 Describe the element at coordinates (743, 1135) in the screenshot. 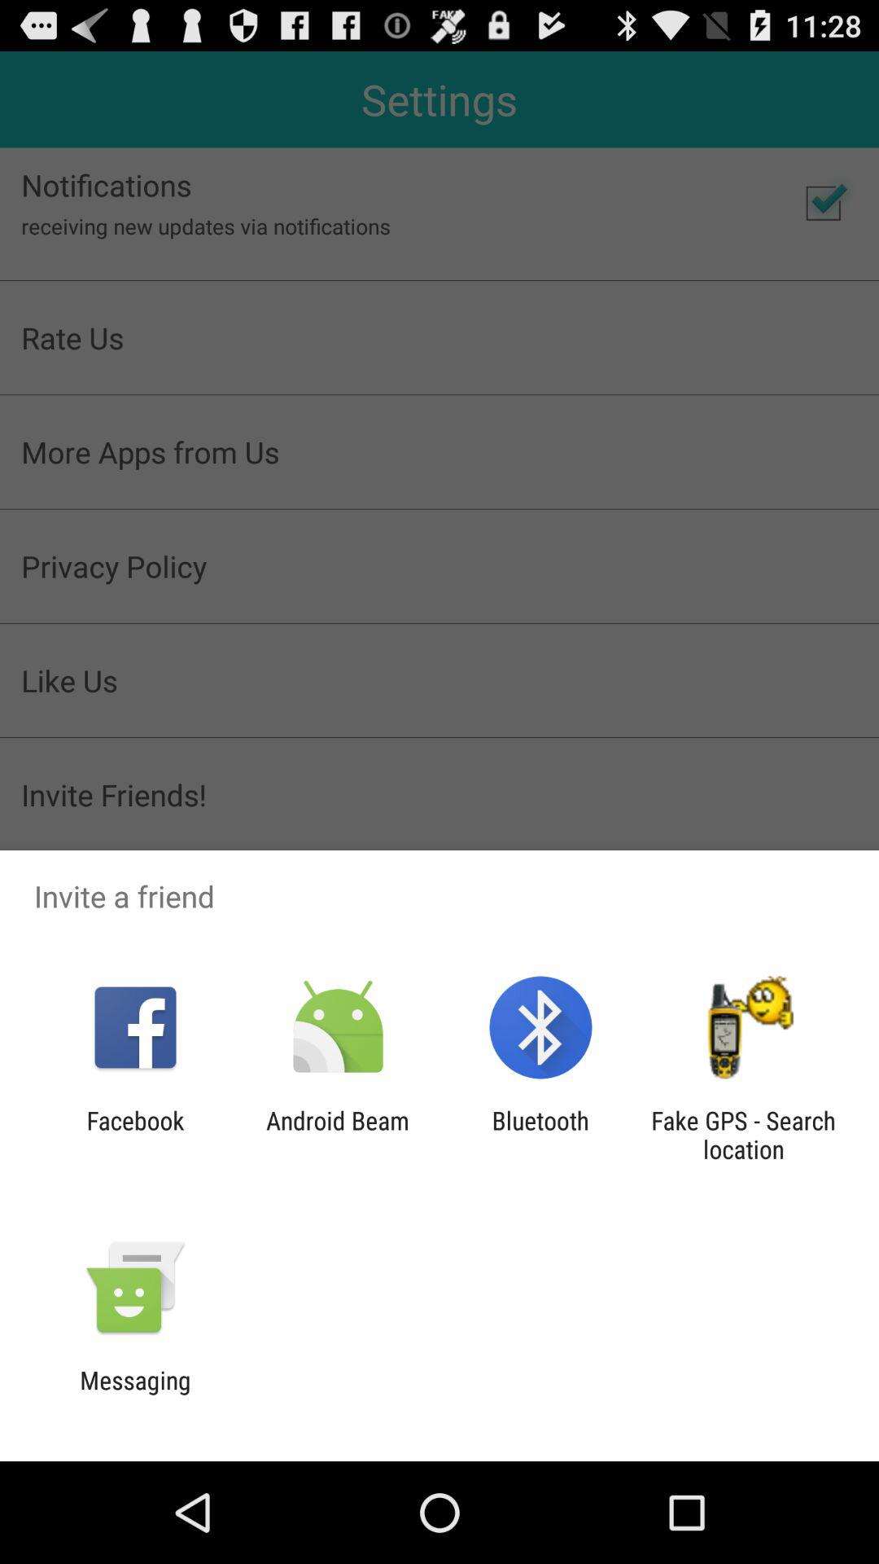

I see `turn on icon next to the bluetooth app` at that location.